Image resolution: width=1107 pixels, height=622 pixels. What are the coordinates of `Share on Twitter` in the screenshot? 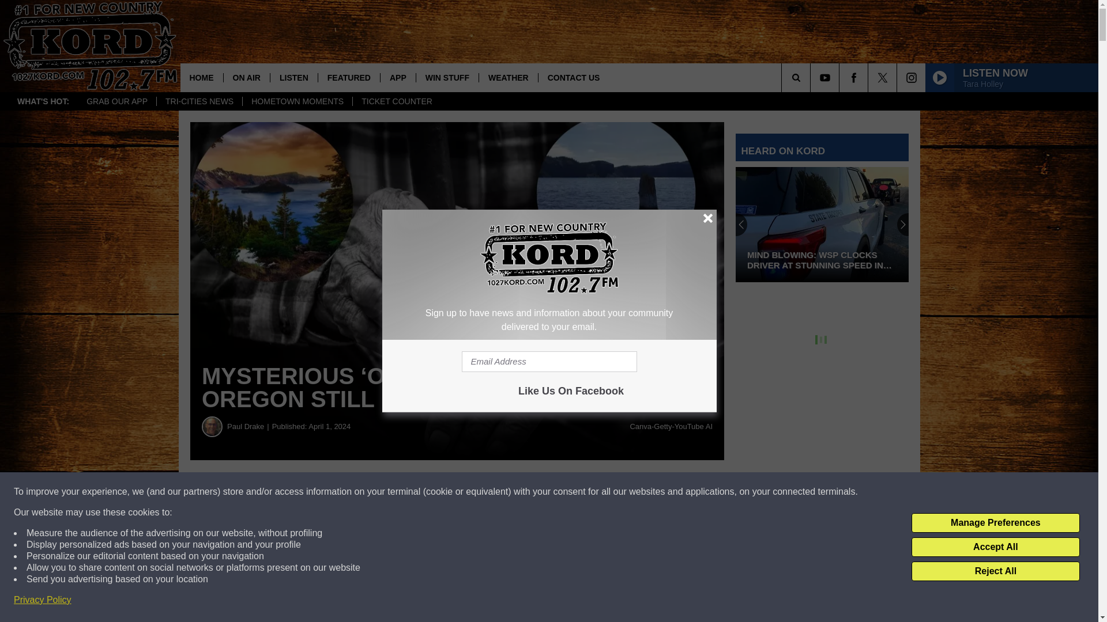 It's located at (564, 492).